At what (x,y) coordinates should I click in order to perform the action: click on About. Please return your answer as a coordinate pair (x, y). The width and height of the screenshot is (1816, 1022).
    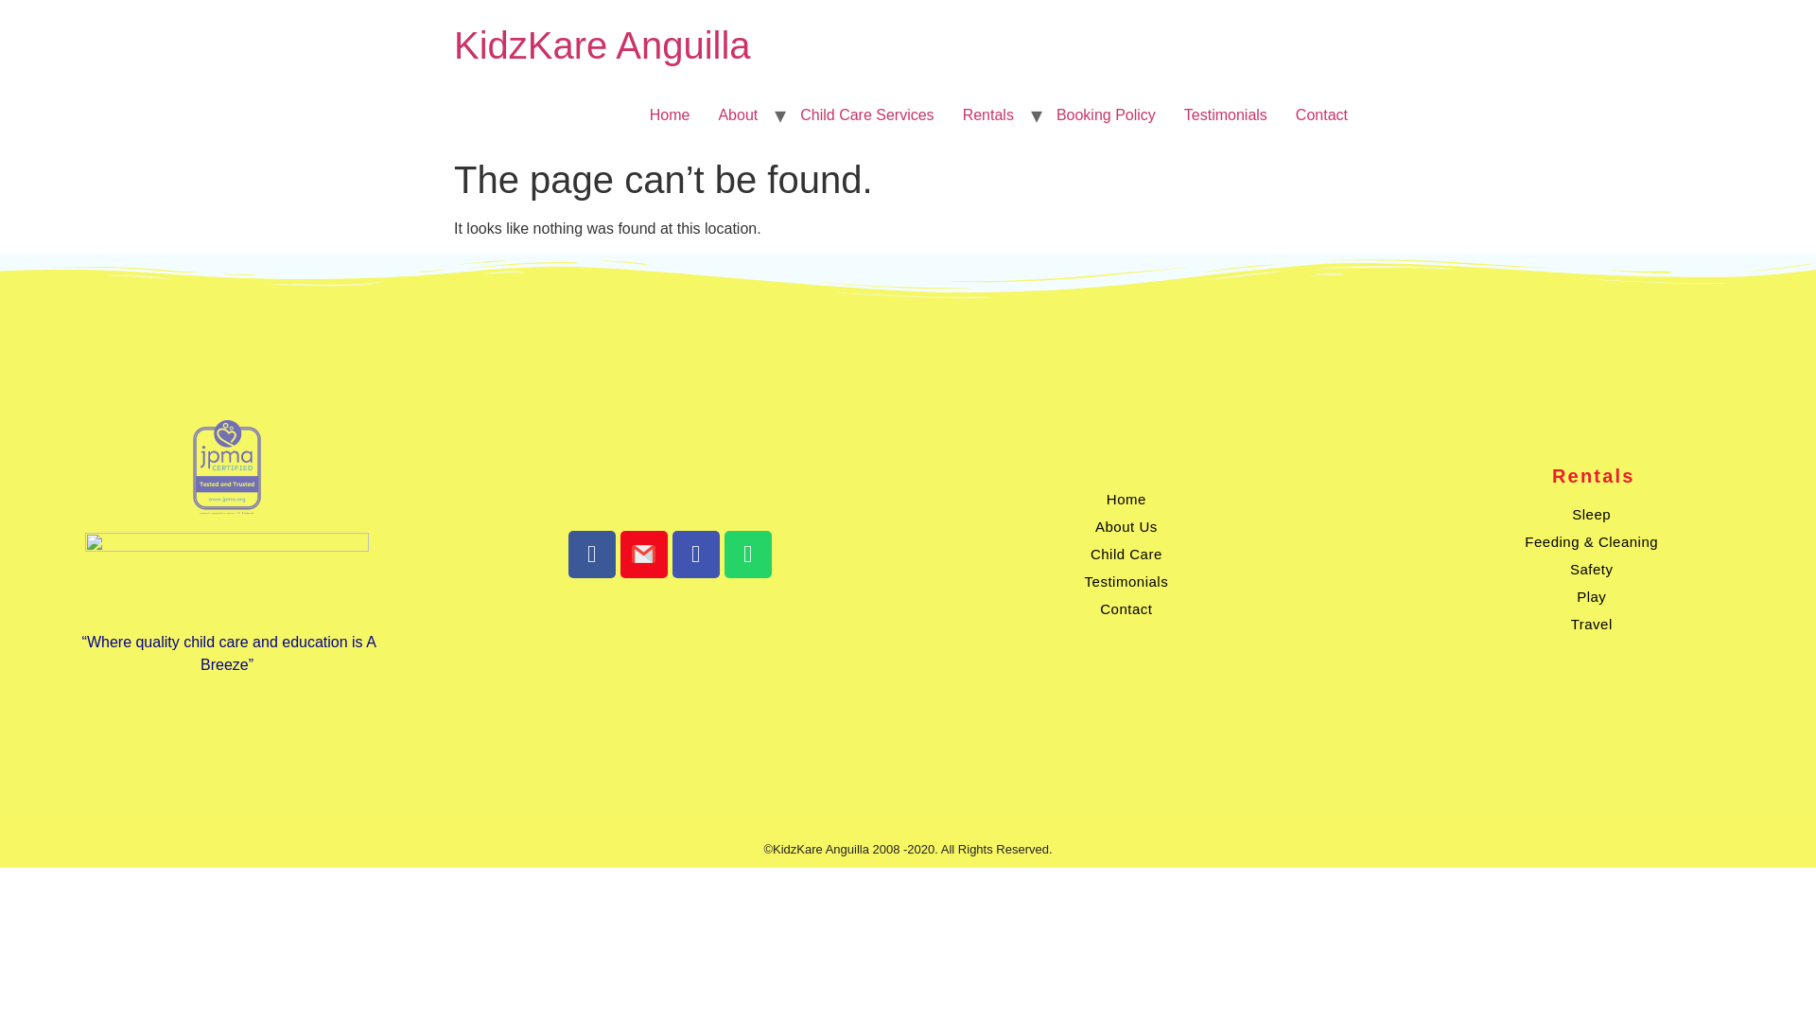
    Looking at the image, I should click on (738, 115).